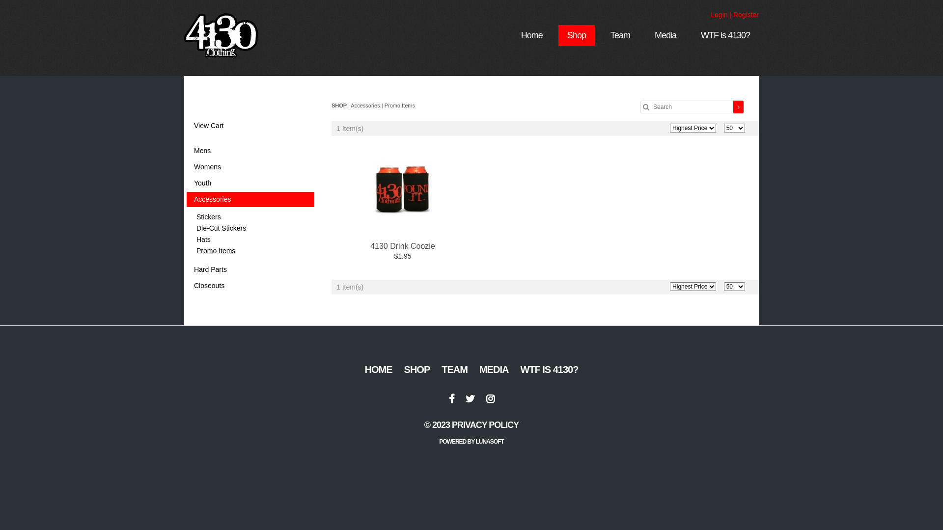  Describe the element at coordinates (549, 370) in the screenshot. I see `WTF IS 4130?` at that location.